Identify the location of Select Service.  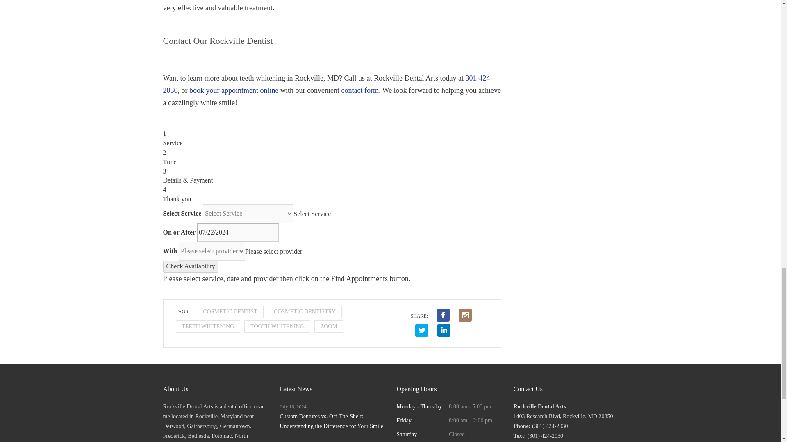
(312, 214).